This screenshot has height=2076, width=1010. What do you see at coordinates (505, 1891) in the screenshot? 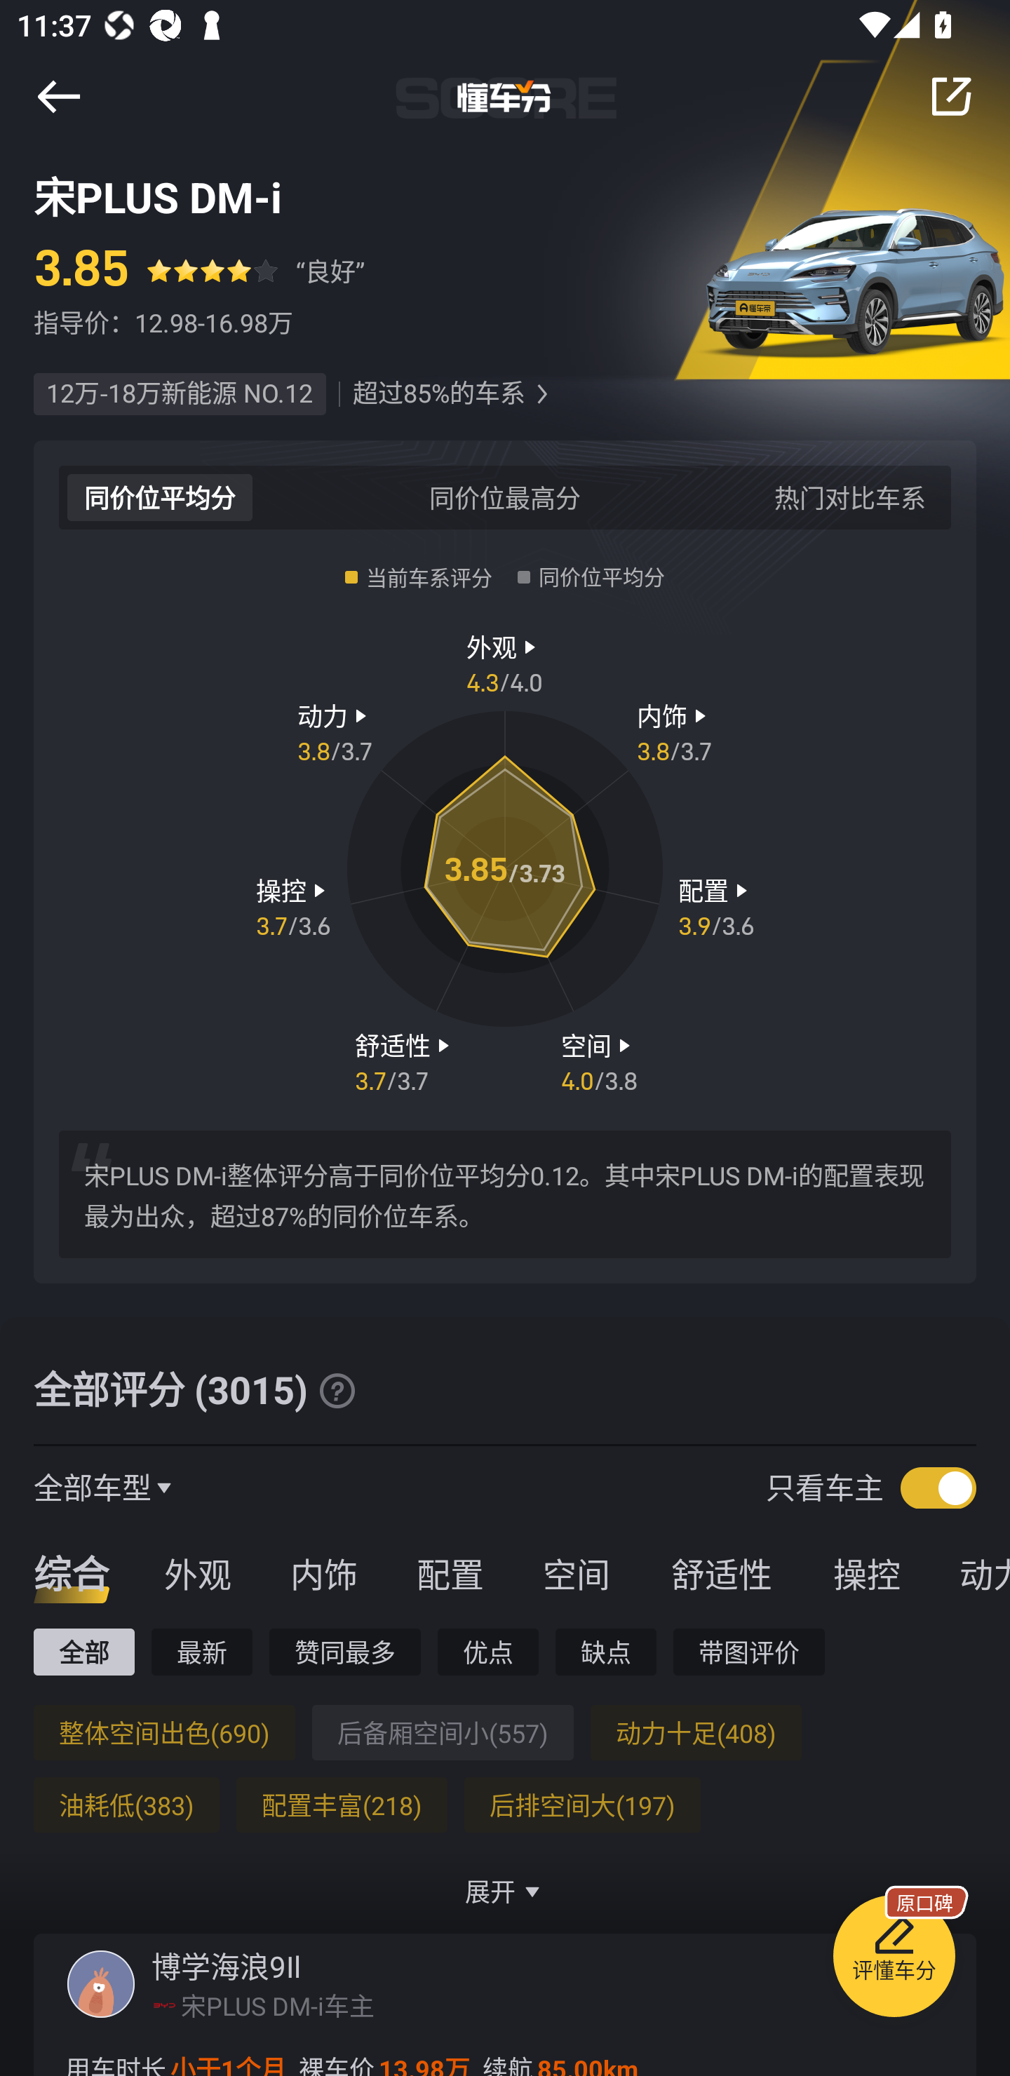
I see `展开 ` at bounding box center [505, 1891].